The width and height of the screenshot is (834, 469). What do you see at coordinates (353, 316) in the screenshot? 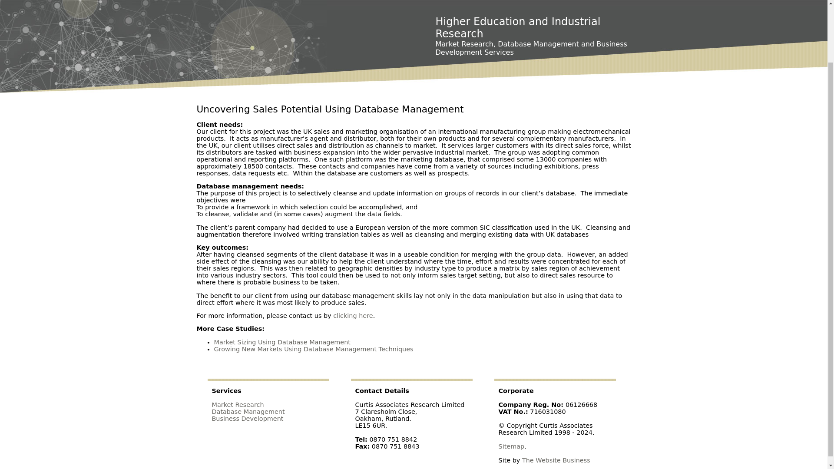
I see `Contact us` at bounding box center [353, 316].